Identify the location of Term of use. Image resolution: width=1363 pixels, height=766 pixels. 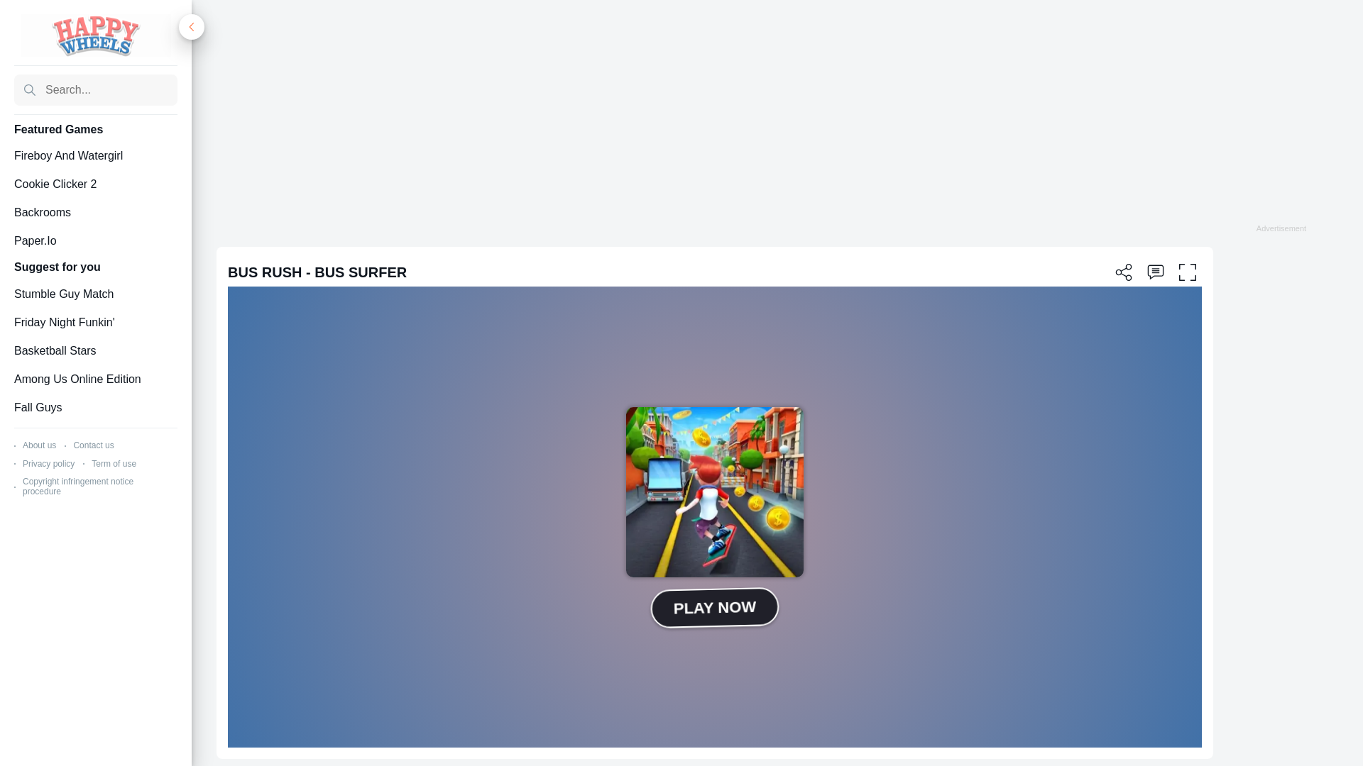
(114, 463).